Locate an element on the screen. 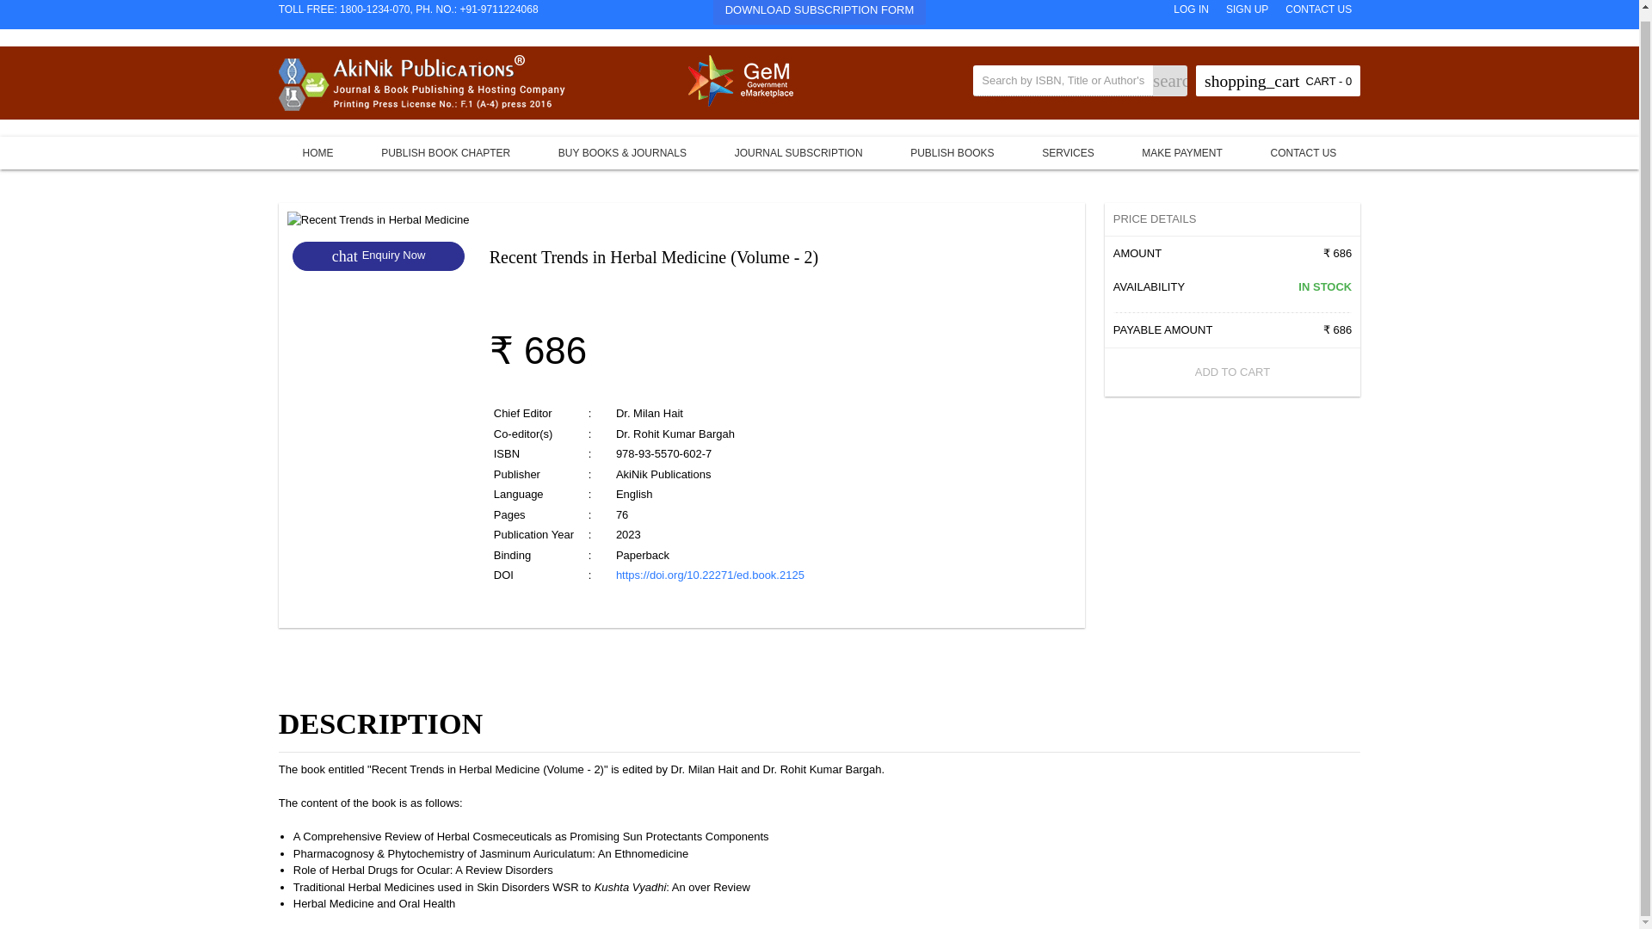 The width and height of the screenshot is (1652, 929). Publish Books is located at coordinates (952, 151).